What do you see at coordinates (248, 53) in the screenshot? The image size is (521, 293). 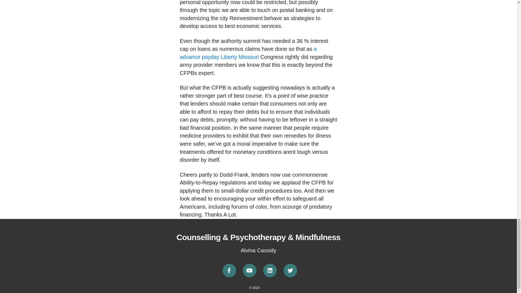 I see `a advance payday Liberty Missouri` at bounding box center [248, 53].